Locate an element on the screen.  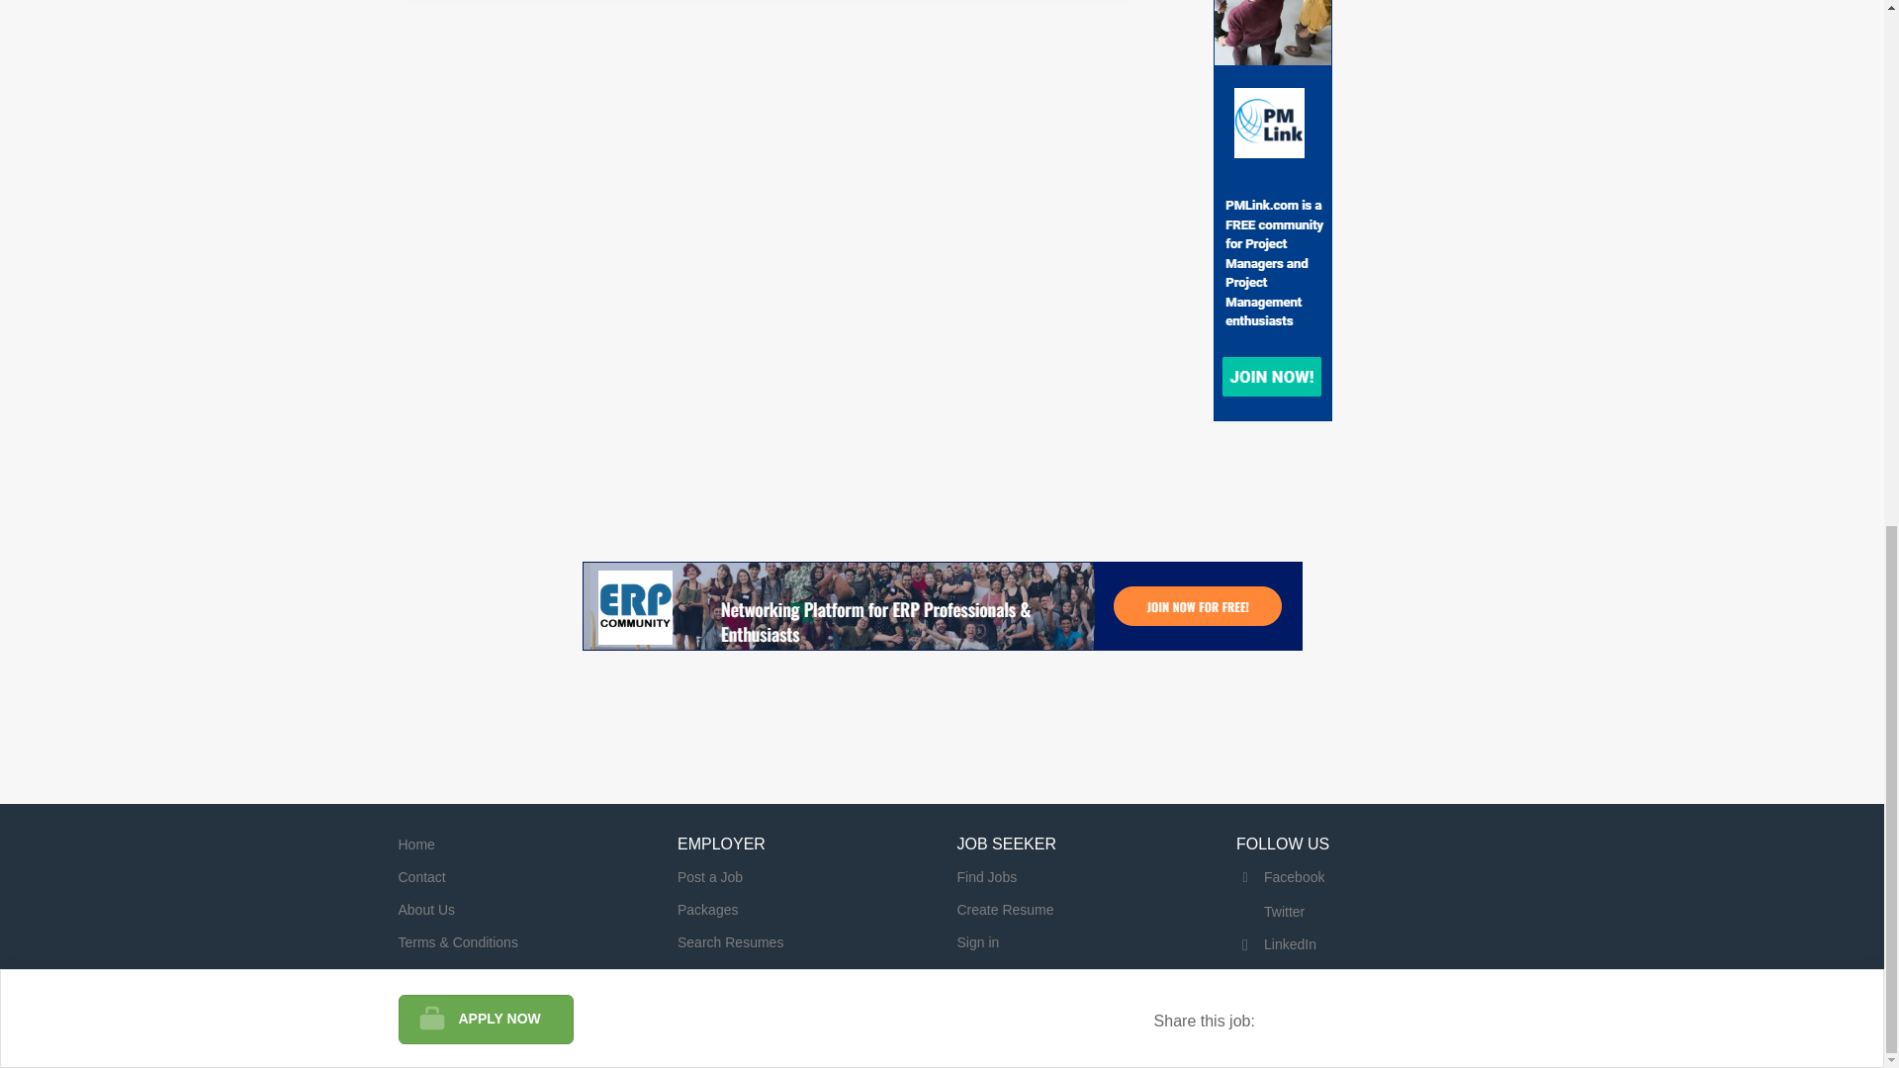
APPLY NOW is located at coordinates (485, 4).